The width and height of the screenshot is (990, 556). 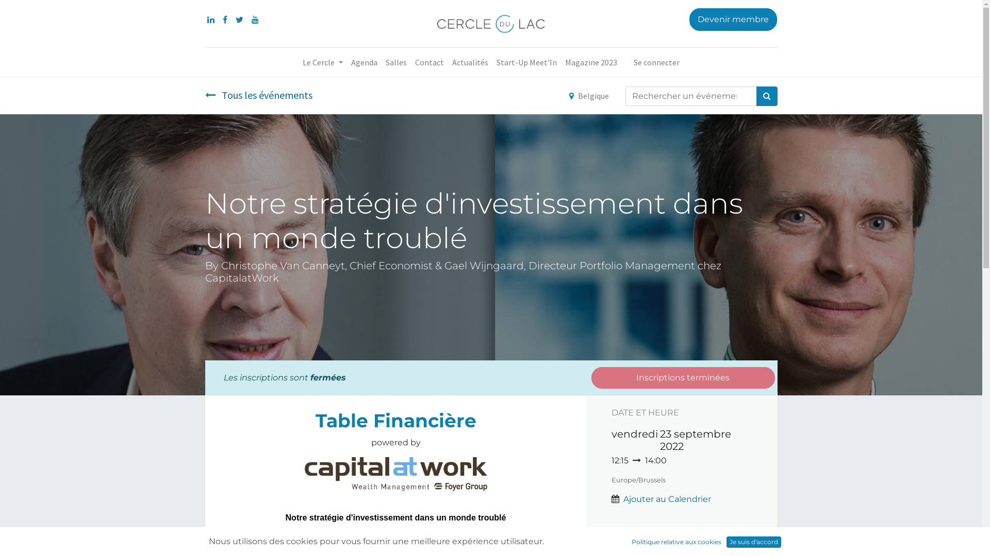 What do you see at coordinates (667, 499) in the screenshot?
I see `Ajouter au Calendrier` at bounding box center [667, 499].